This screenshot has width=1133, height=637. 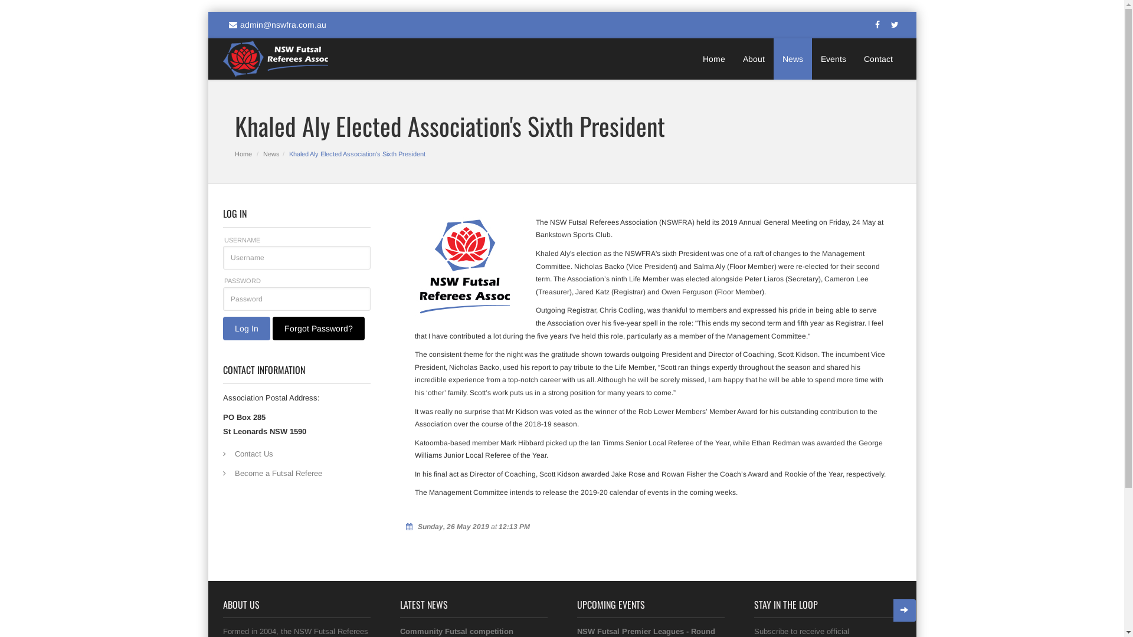 I want to click on Become a Futsal Referee, so click(x=297, y=473).